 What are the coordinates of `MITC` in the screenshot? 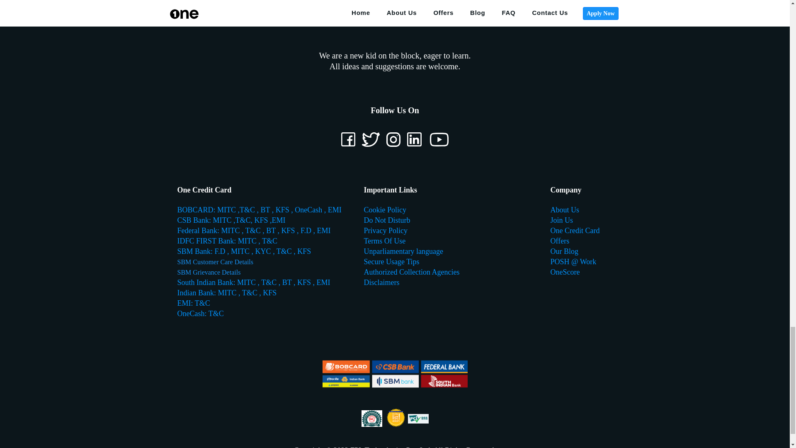 It's located at (241, 251).